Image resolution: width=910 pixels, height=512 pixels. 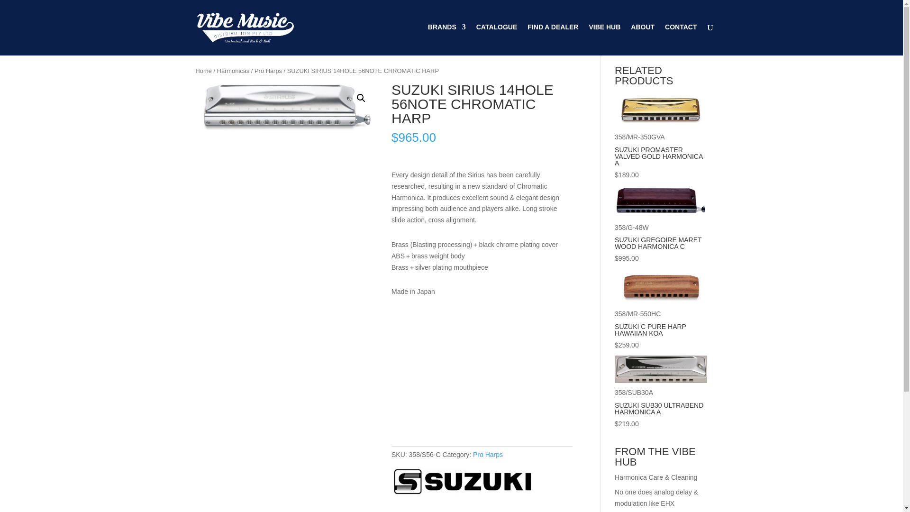 What do you see at coordinates (605, 35) in the screenshot?
I see `VIBE HUB` at bounding box center [605, 35].